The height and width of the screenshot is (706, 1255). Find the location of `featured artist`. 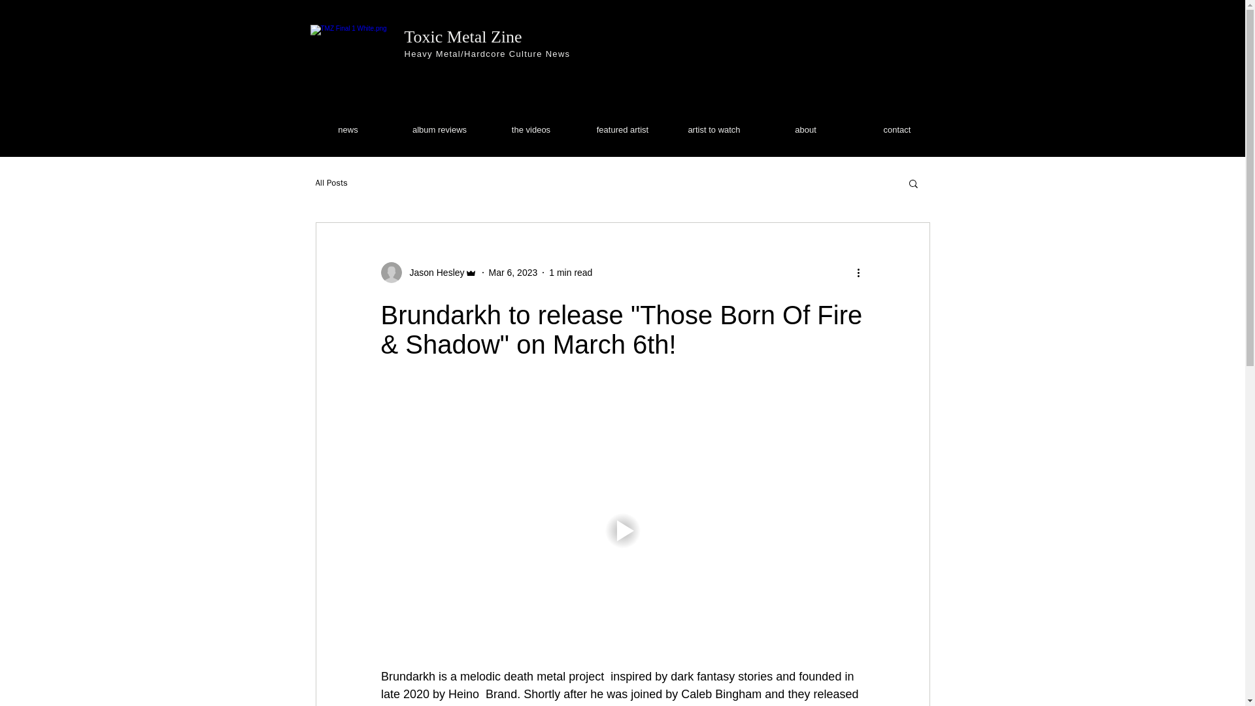

featured artist is located at coordinates (622, 129).